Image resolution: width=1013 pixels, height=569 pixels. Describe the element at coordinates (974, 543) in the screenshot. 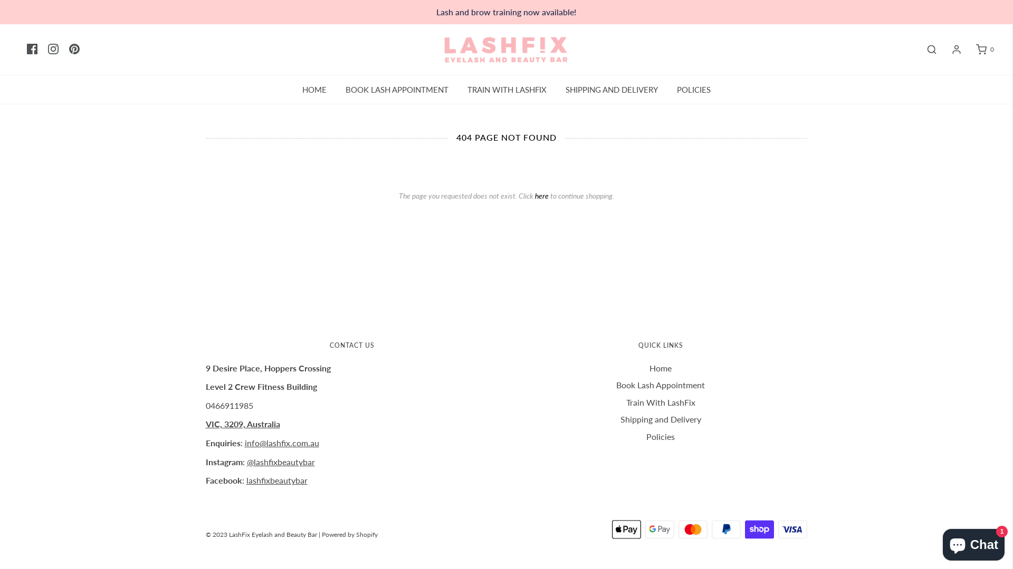

I see `Shopify online store chat` at that location.